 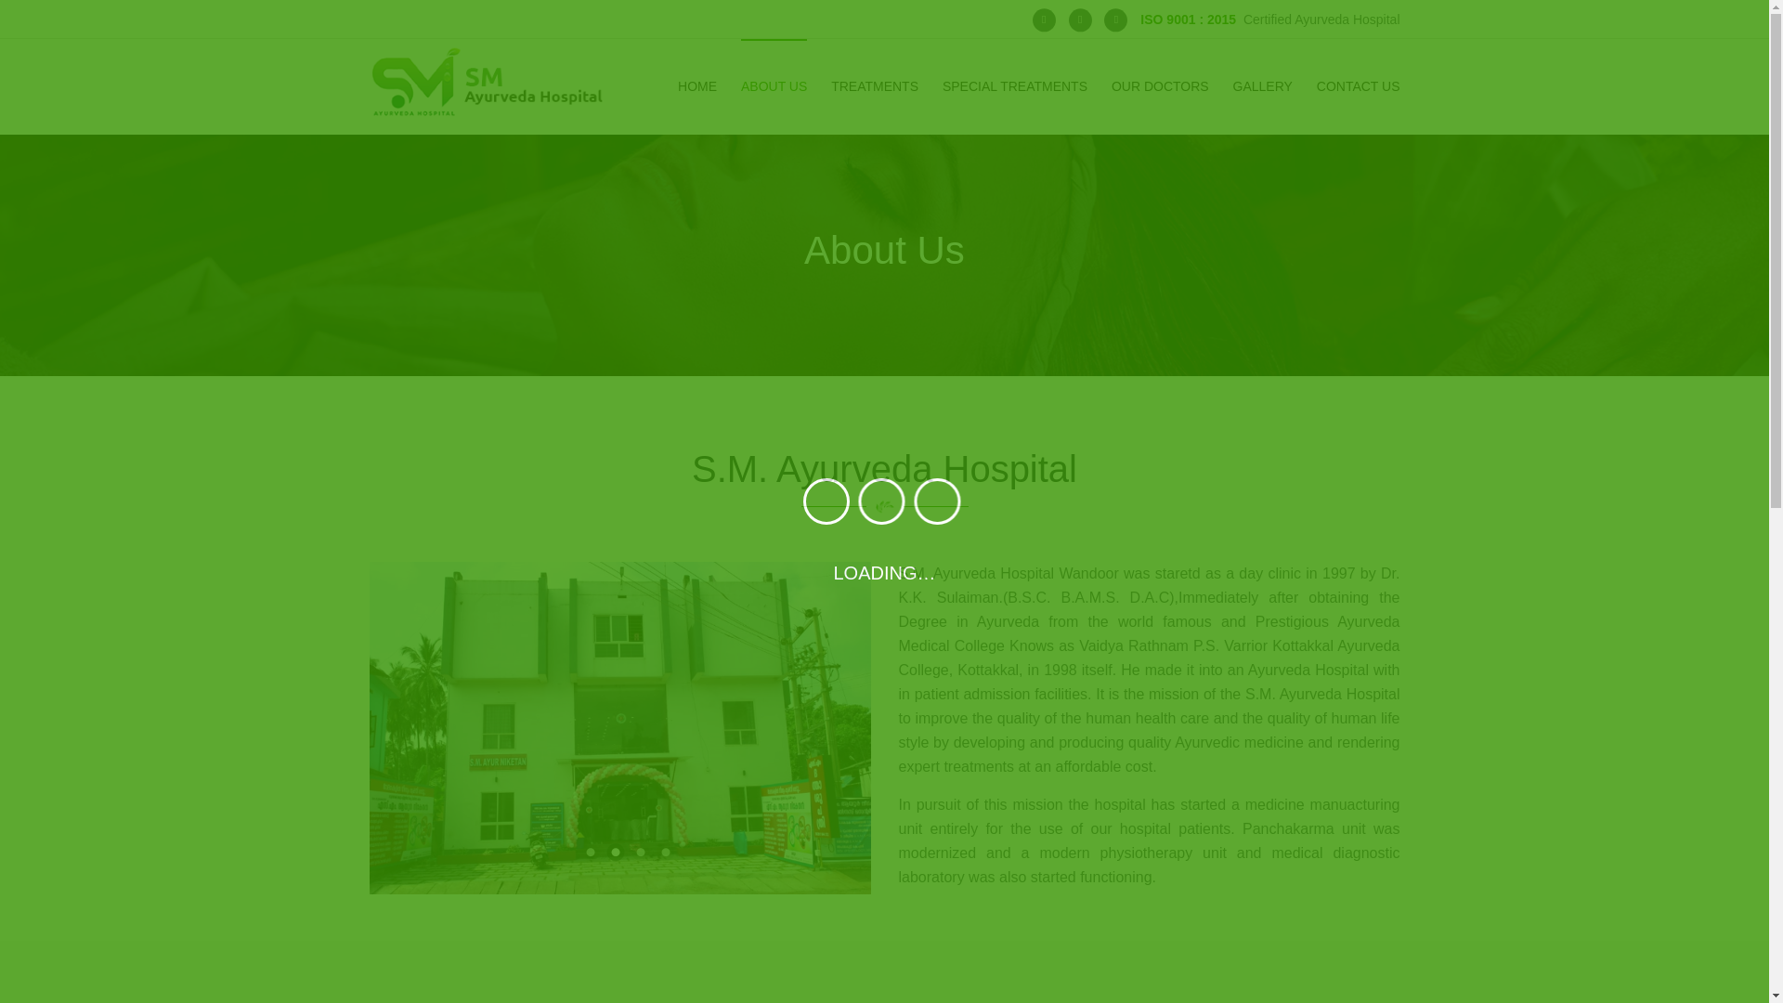 What do you see at coordinates (590, 853) in the screenshot?
I see `S.M. Ayurveda Hospital` at bounding box center [590, 853].